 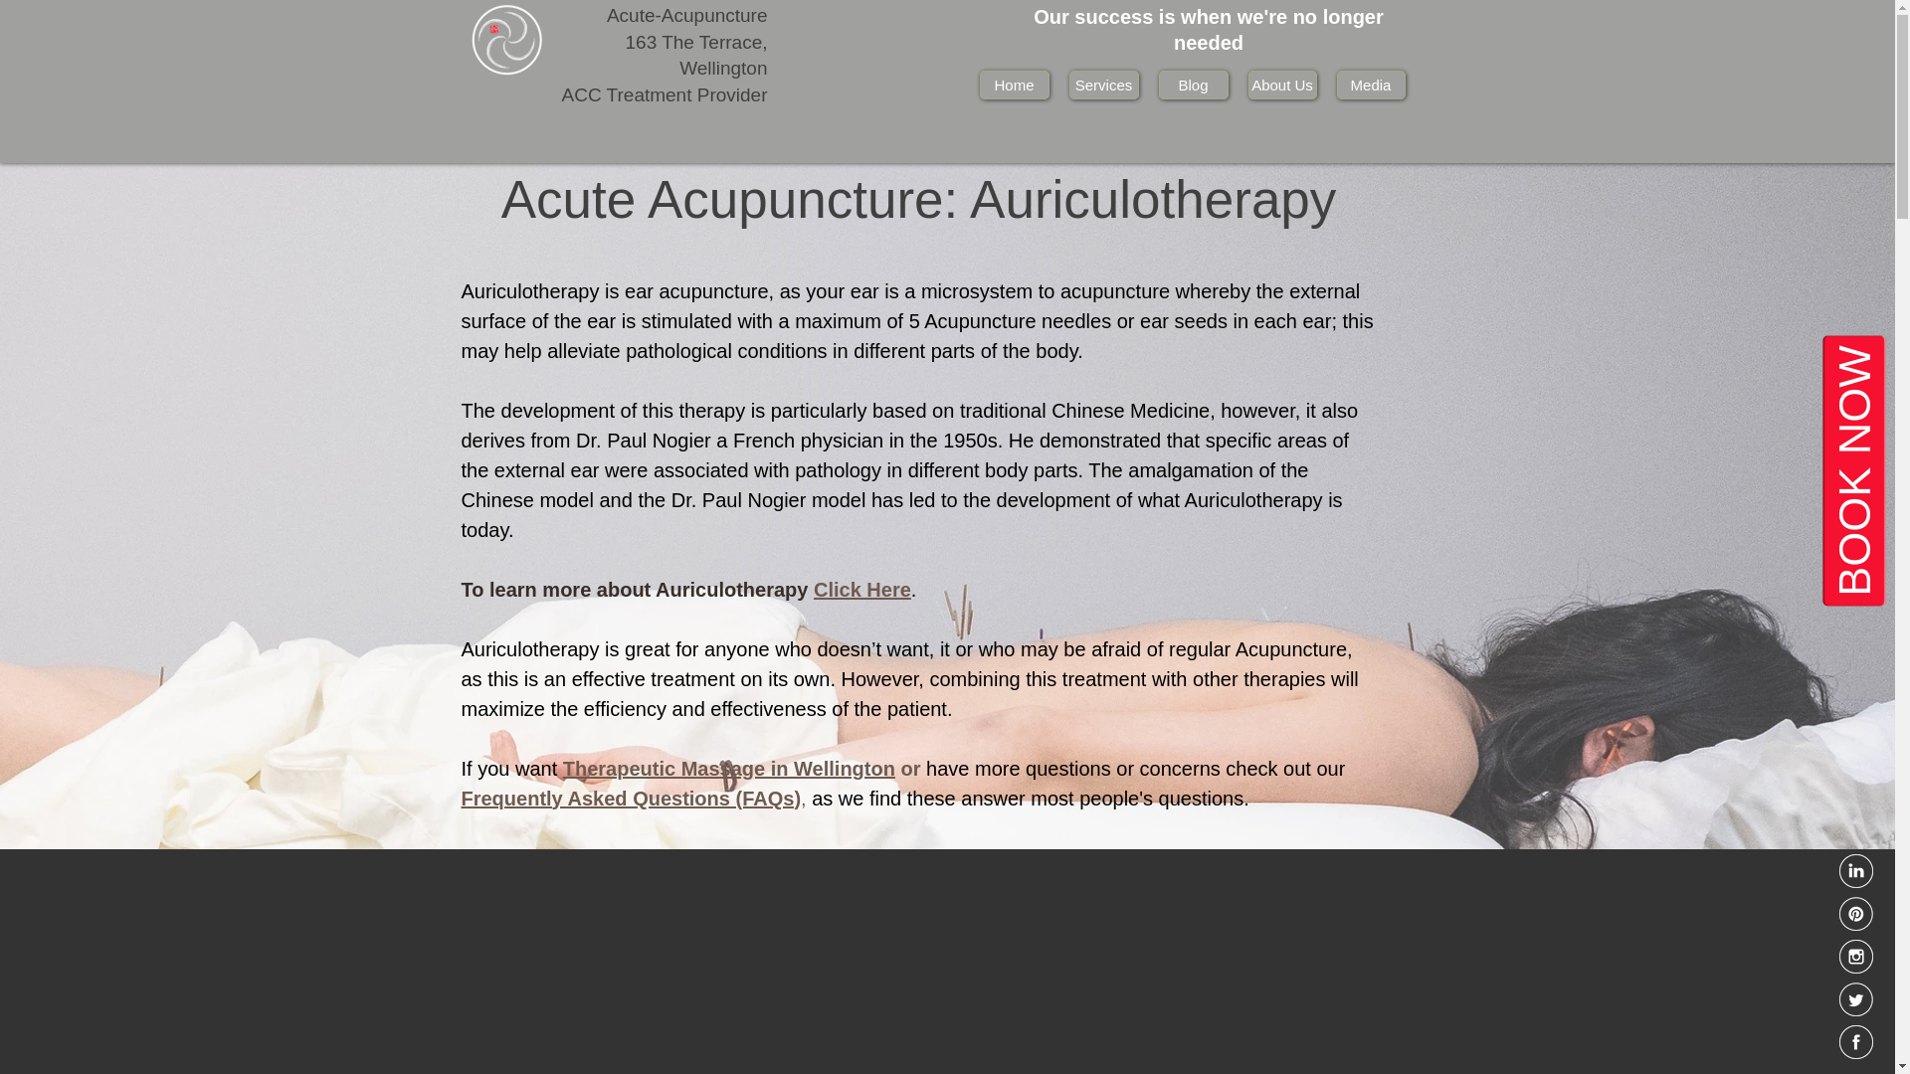 What do you see at coordinates (1013, 86) in the screenshot?
I see `Home` at bounding box center [1013, 86].